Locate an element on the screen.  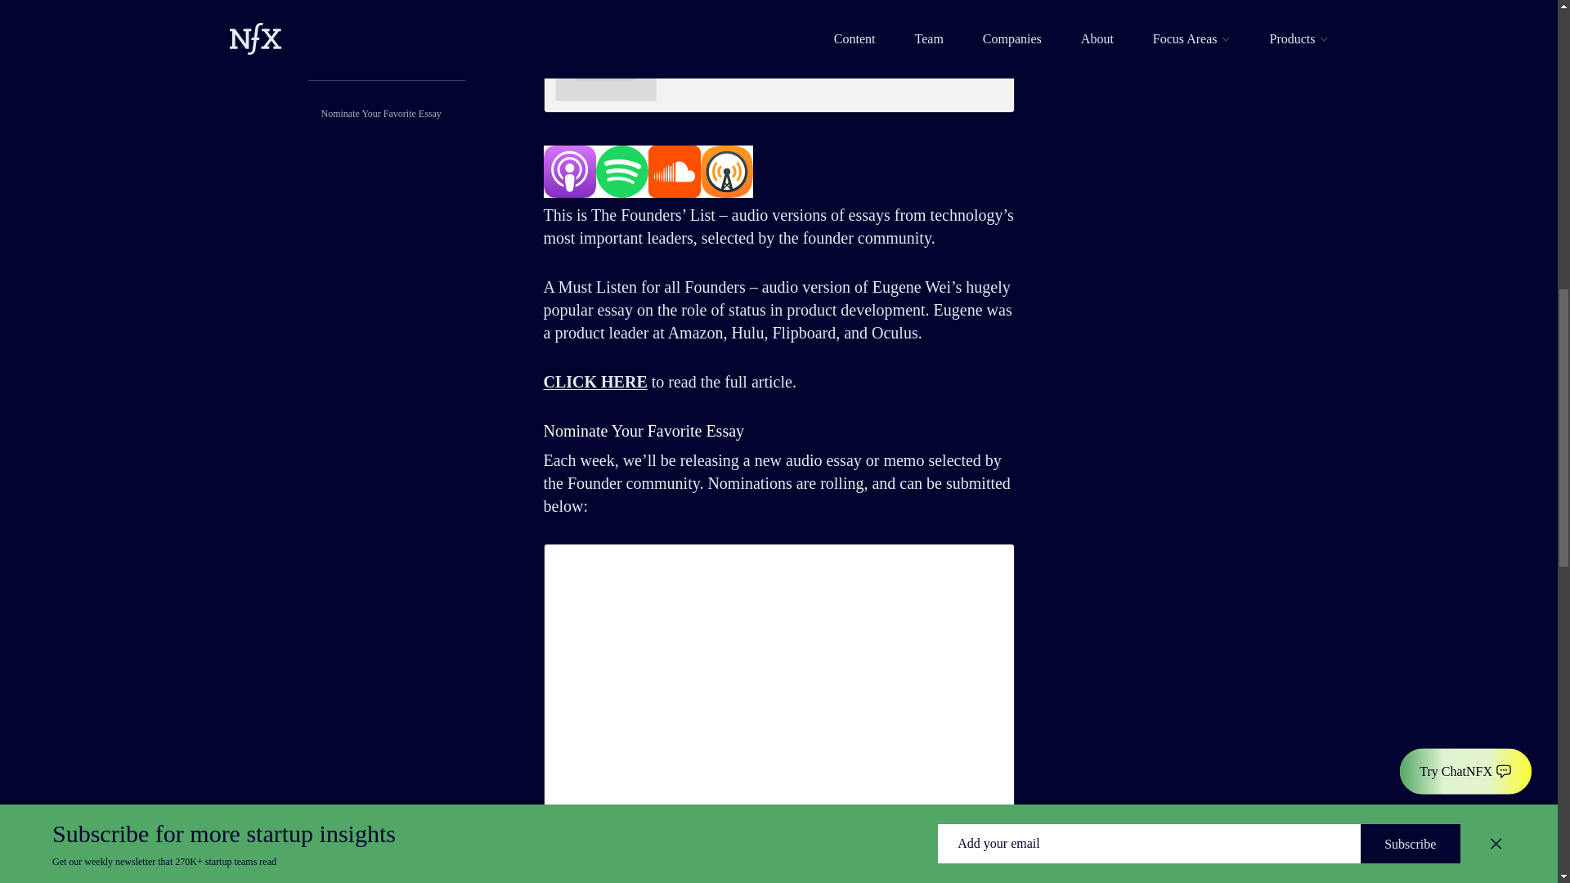
Apple-Podcasts is located at coordinates (569, 172).